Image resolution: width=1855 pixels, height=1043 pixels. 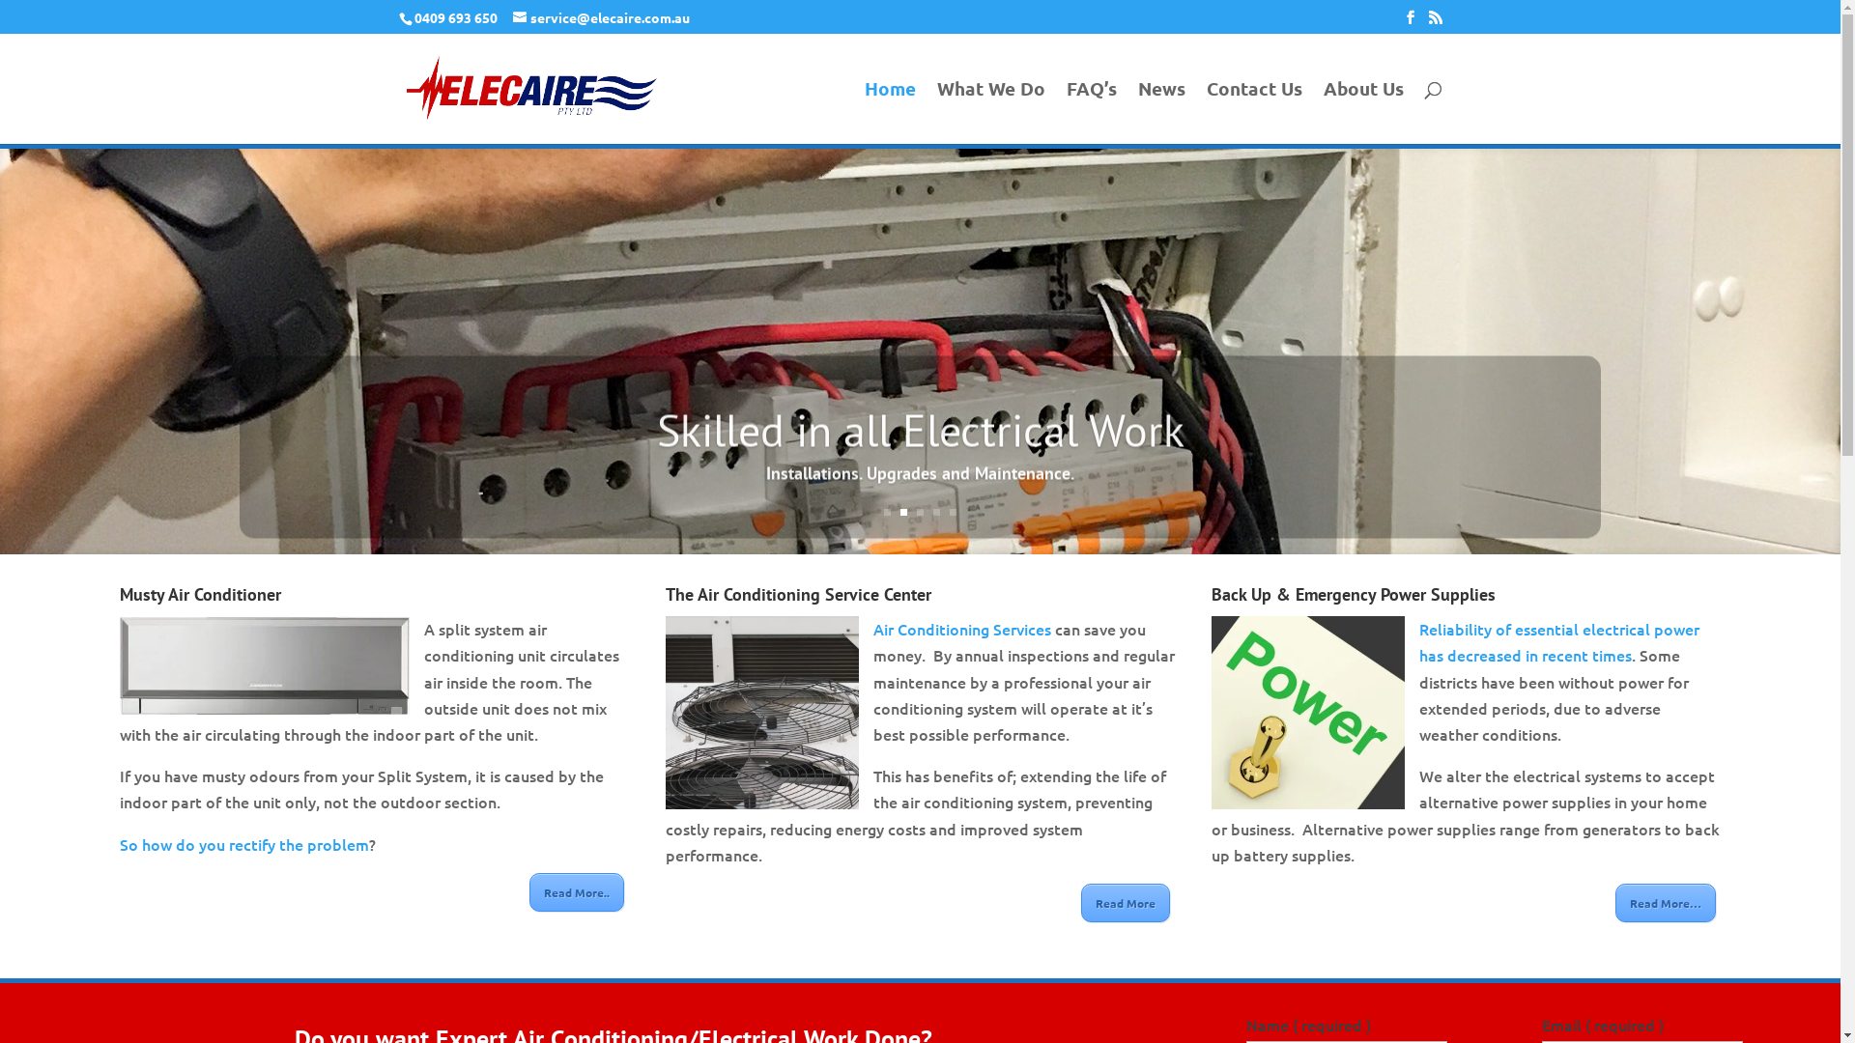 What do you see at coordinates (1126, 903) in the screenshot?
I see `Read More` at bounding box center [1126, 903].